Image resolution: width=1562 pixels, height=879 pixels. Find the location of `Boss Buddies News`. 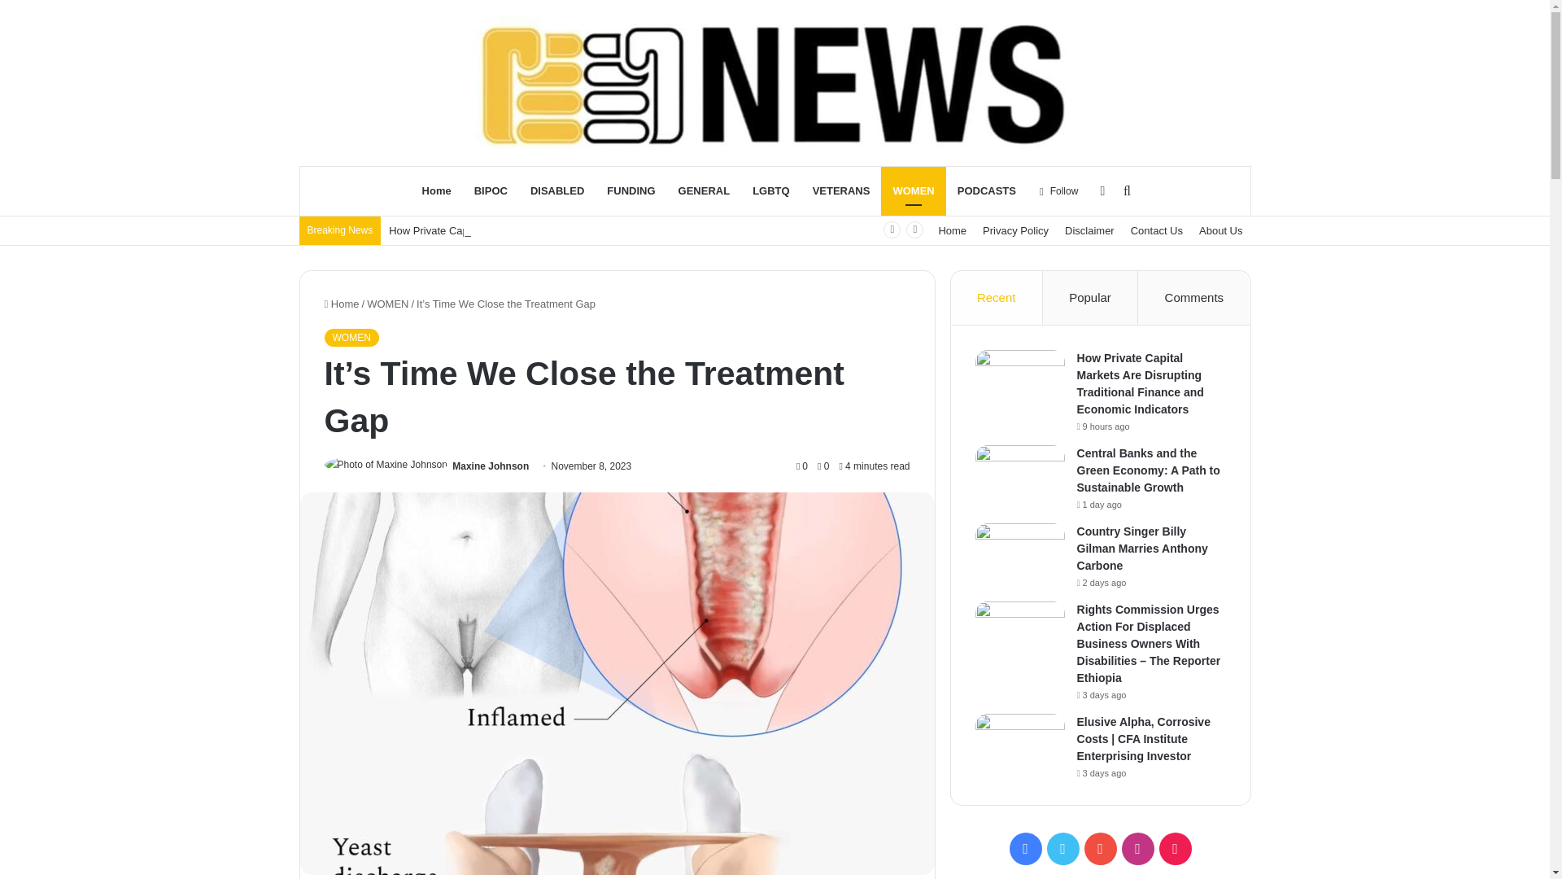

Boss Buddies News is located at coordinates (774, 82).